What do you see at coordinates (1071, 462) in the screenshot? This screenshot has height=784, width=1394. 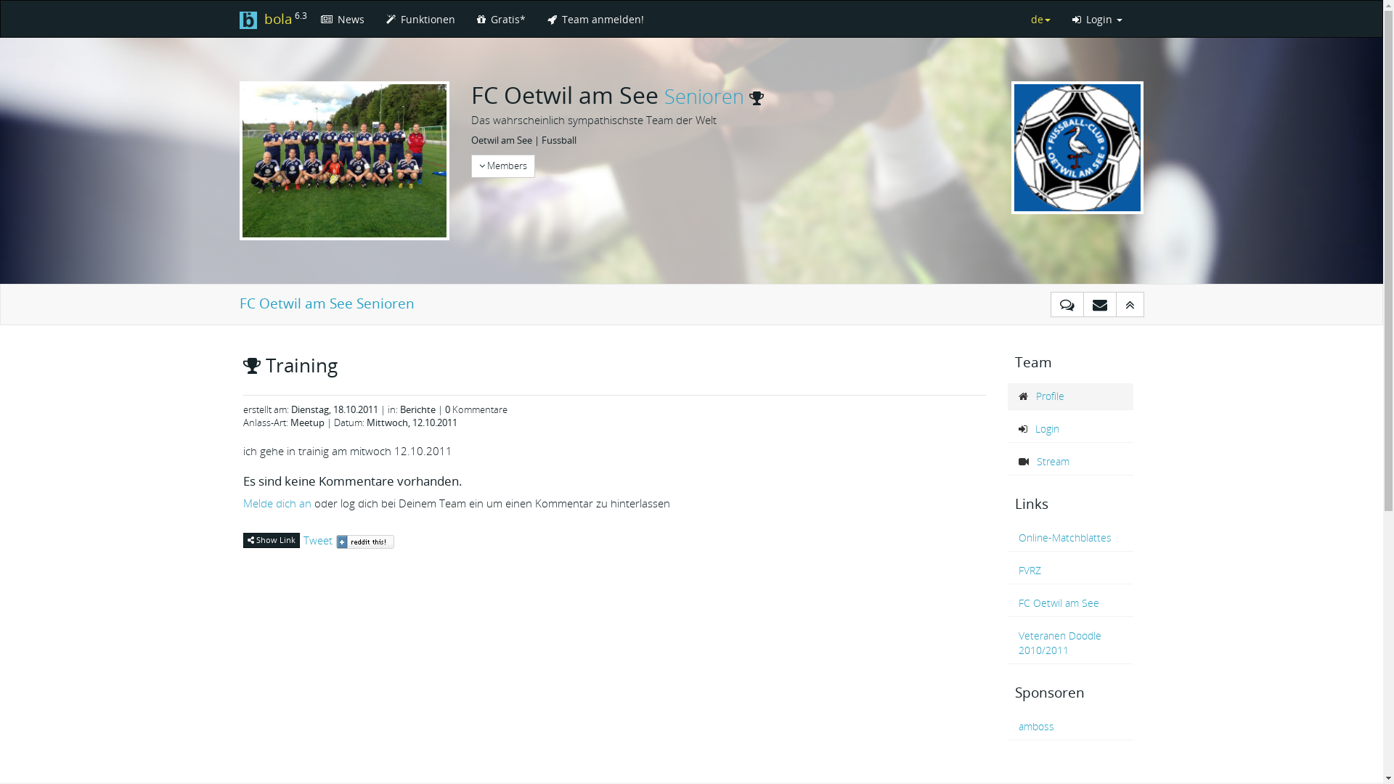 I see `Stream` at bounding box center [1071, 462].